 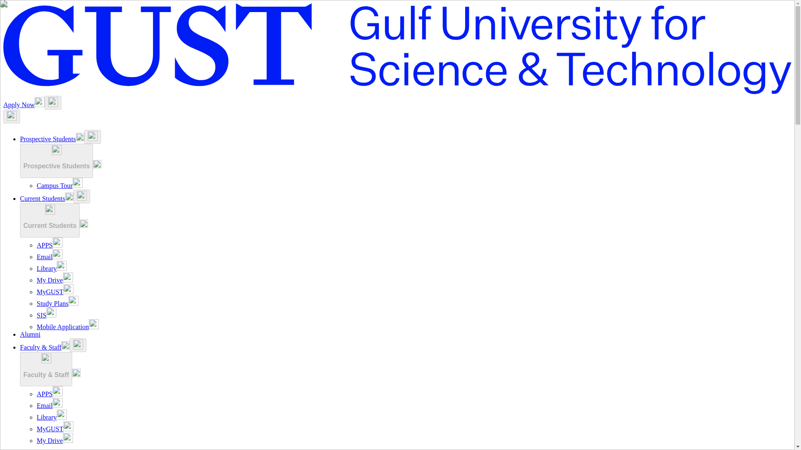 I want to click on Prospective Students, so click(x=56, y=160).